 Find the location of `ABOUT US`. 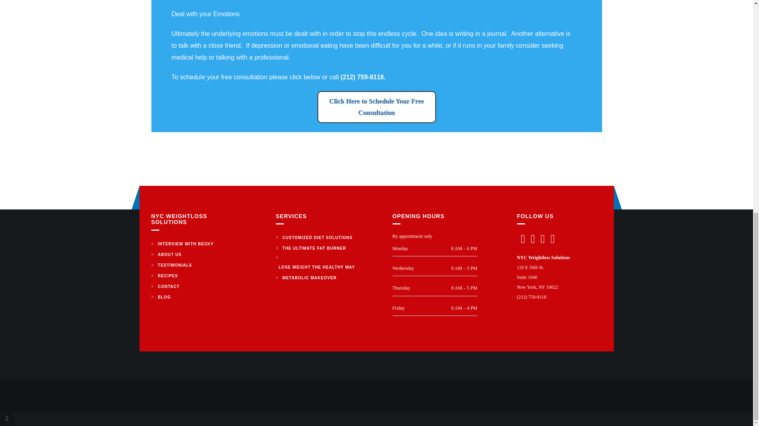

ABOUT US is located at coordinates (169, 254).